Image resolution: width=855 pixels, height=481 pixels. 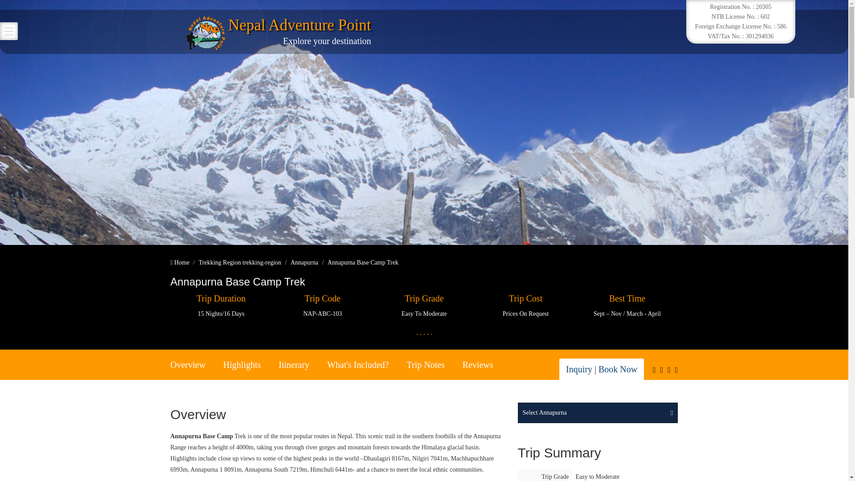 I want to click on menu, so click(x=9, y=31).